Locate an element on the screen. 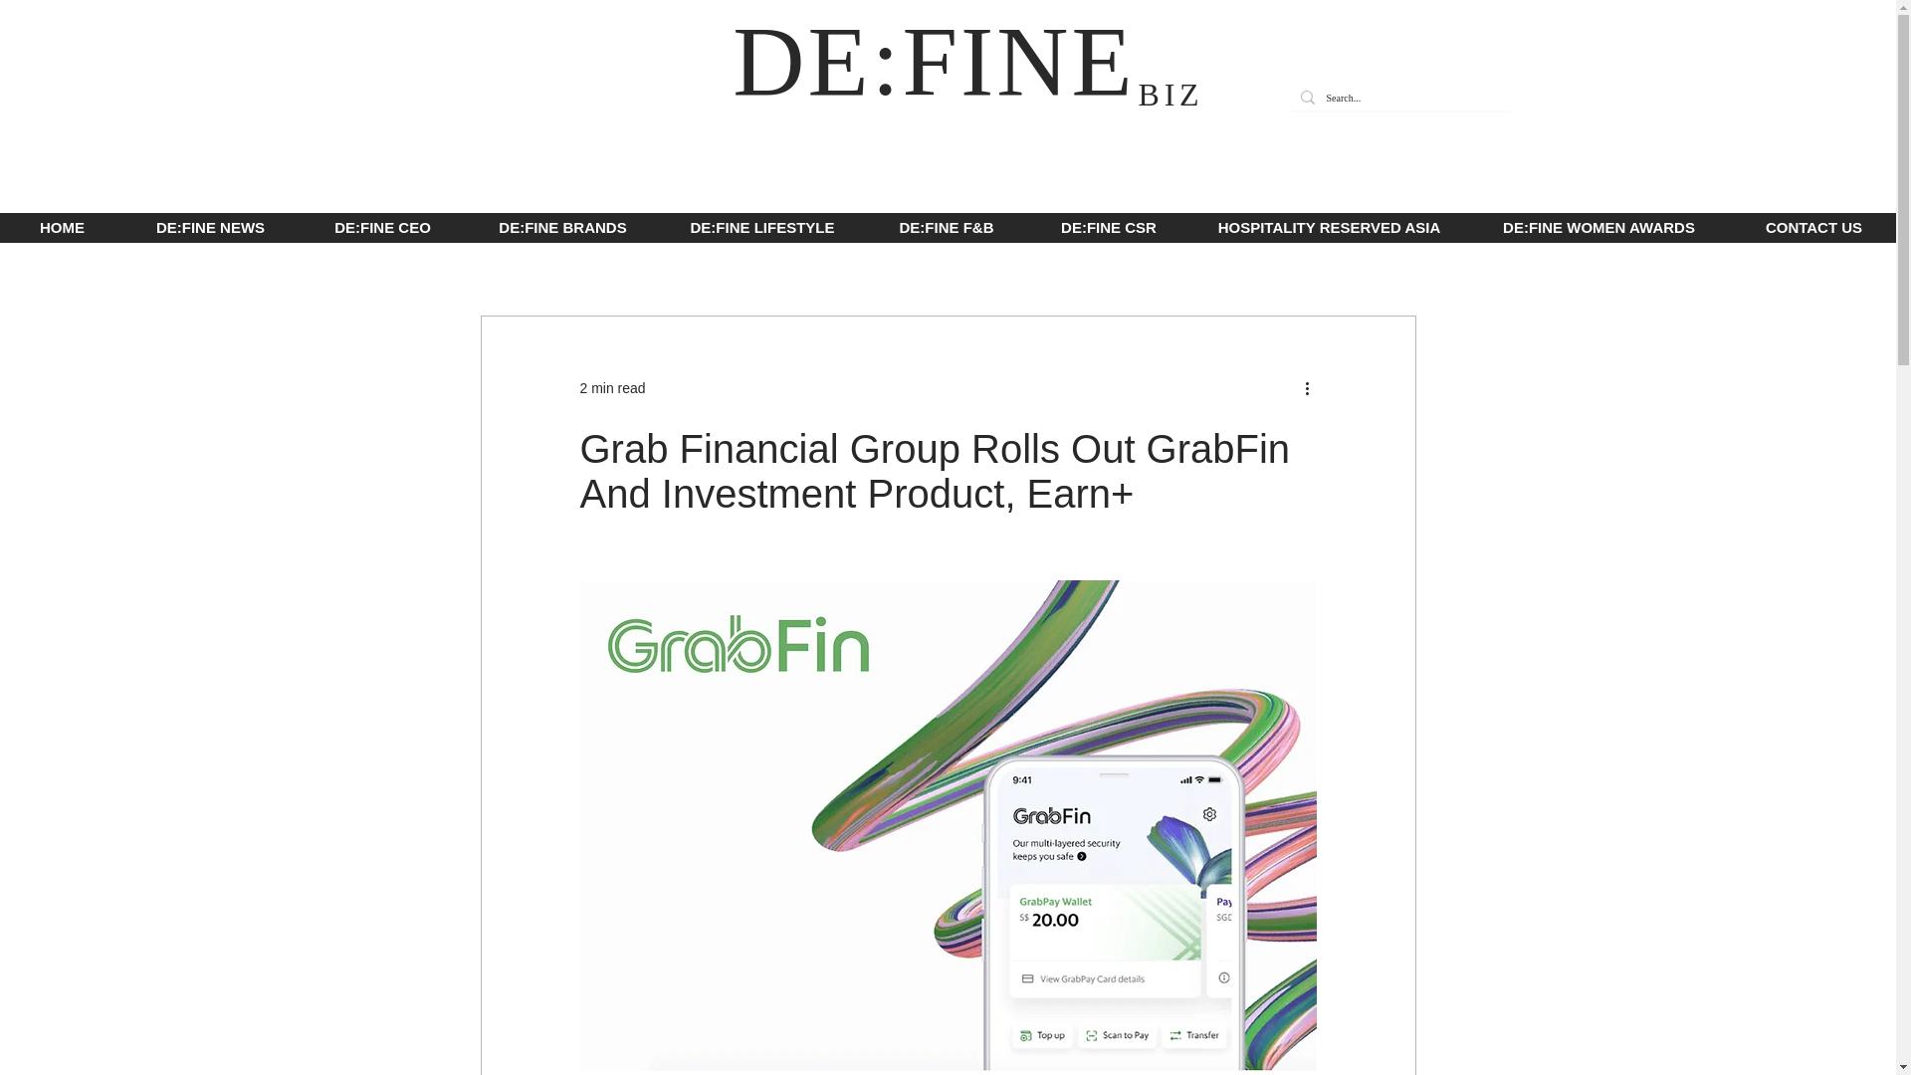 This screenshot has width=1911, height=1075. DE:FINE CEO is located at coordinates (382, 227).